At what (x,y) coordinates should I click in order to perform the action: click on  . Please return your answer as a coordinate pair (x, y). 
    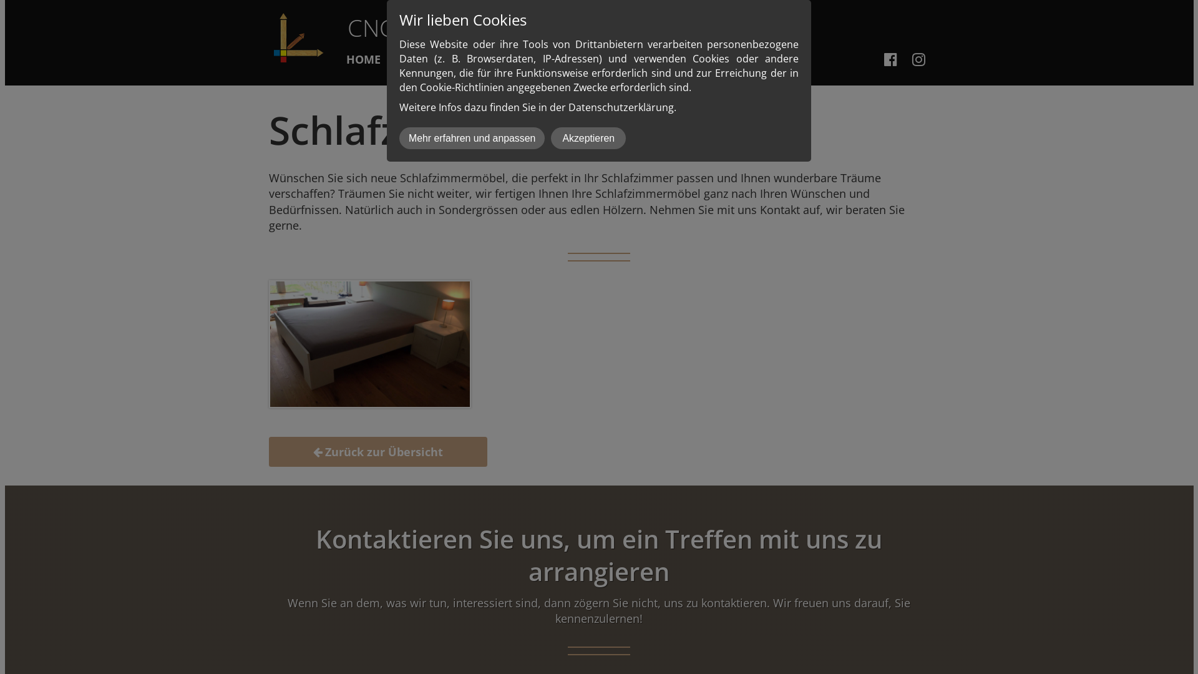
    Looking at the image, I should click on (892, 59).